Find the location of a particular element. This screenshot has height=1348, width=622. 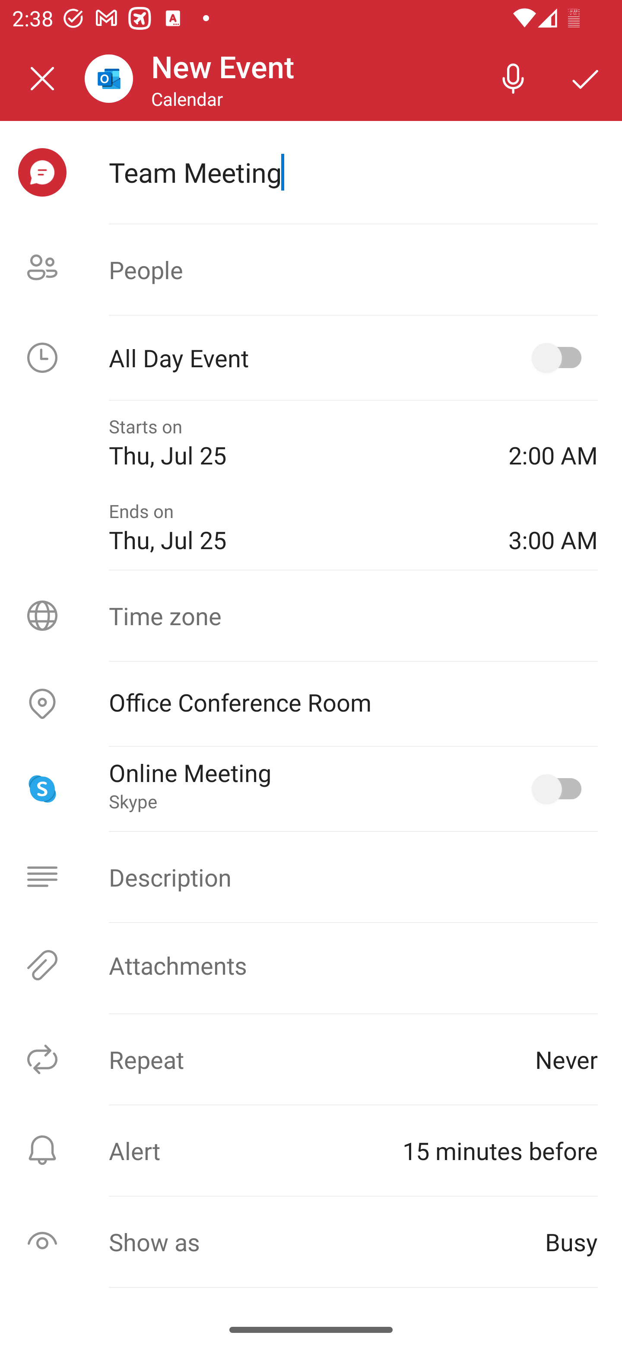

All Day Event is located at coordinates (311, 358).